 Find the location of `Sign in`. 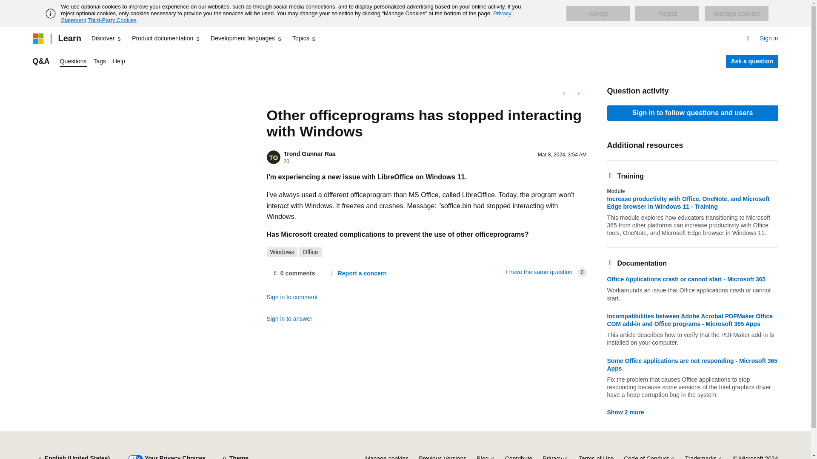

Sign in is located at coordinates (769, 38).